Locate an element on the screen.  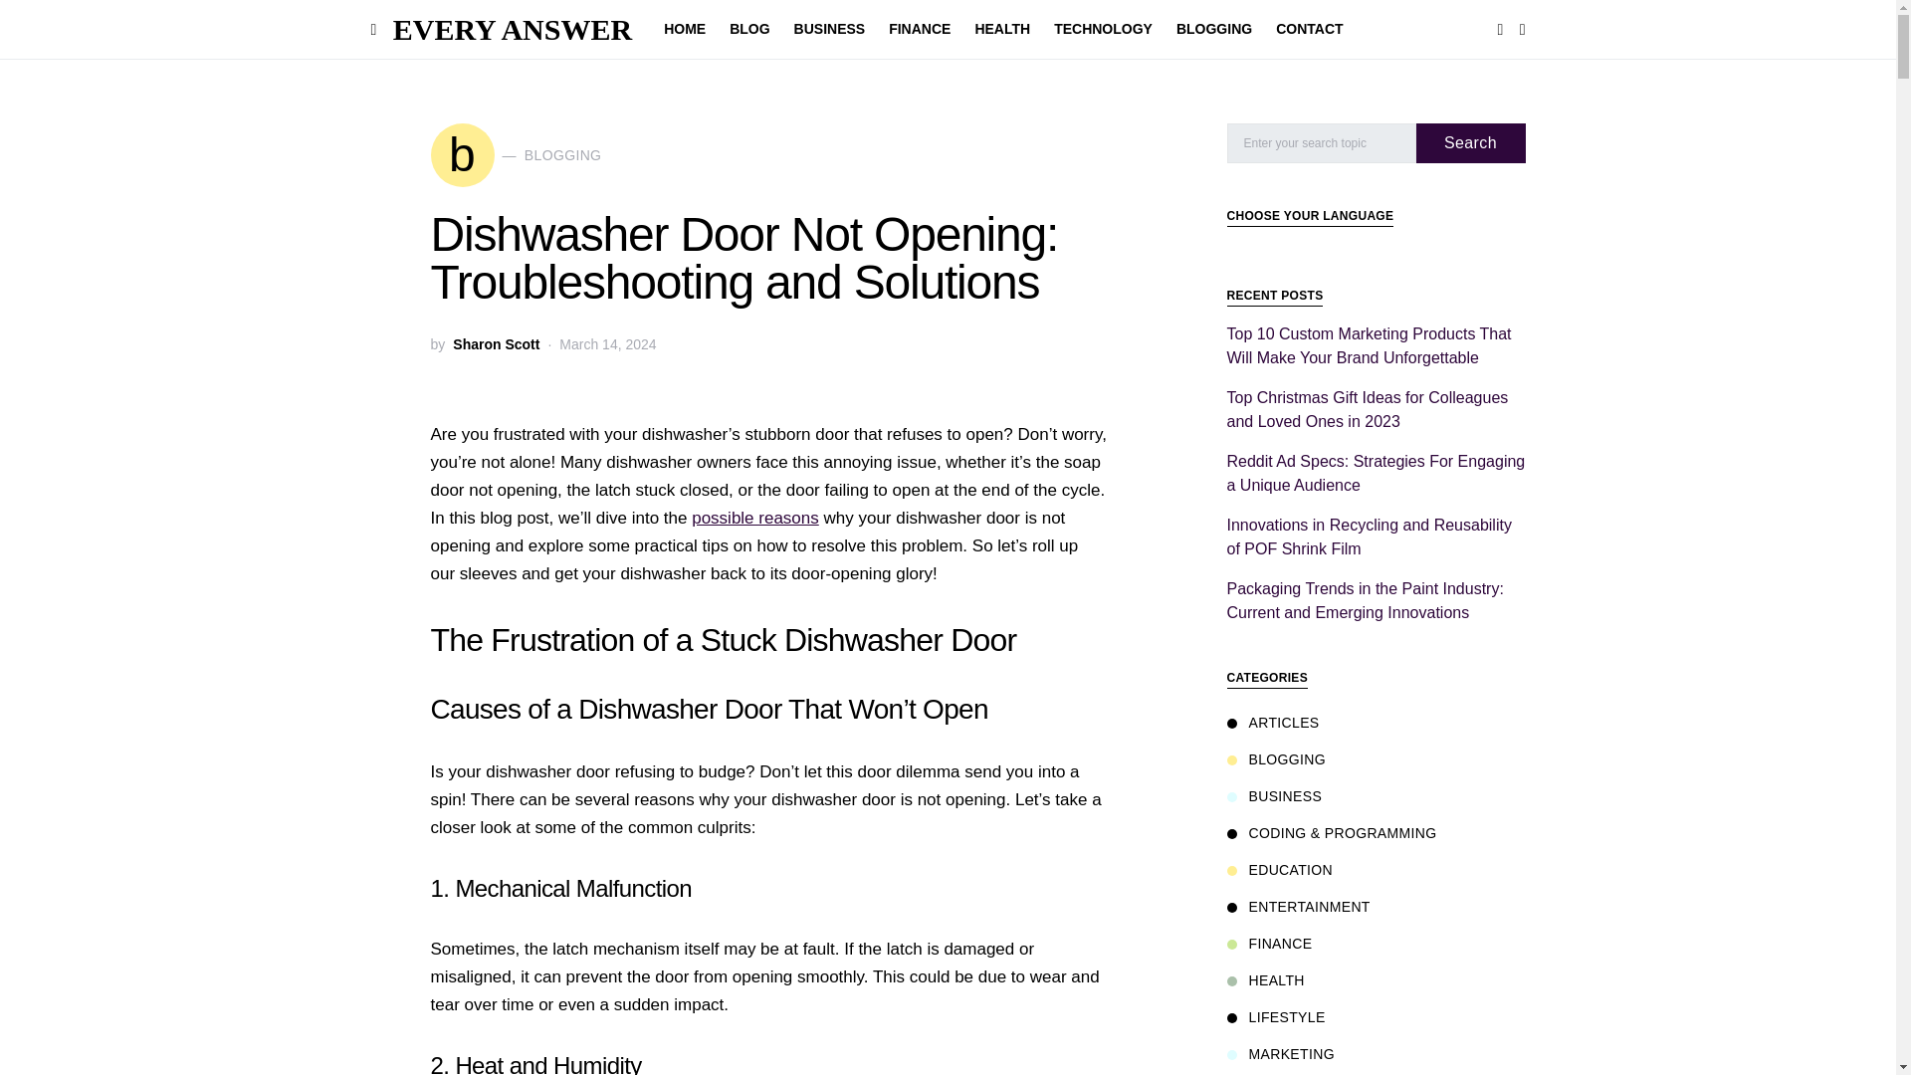
BUSINESS is located at coordinates (749, 30).